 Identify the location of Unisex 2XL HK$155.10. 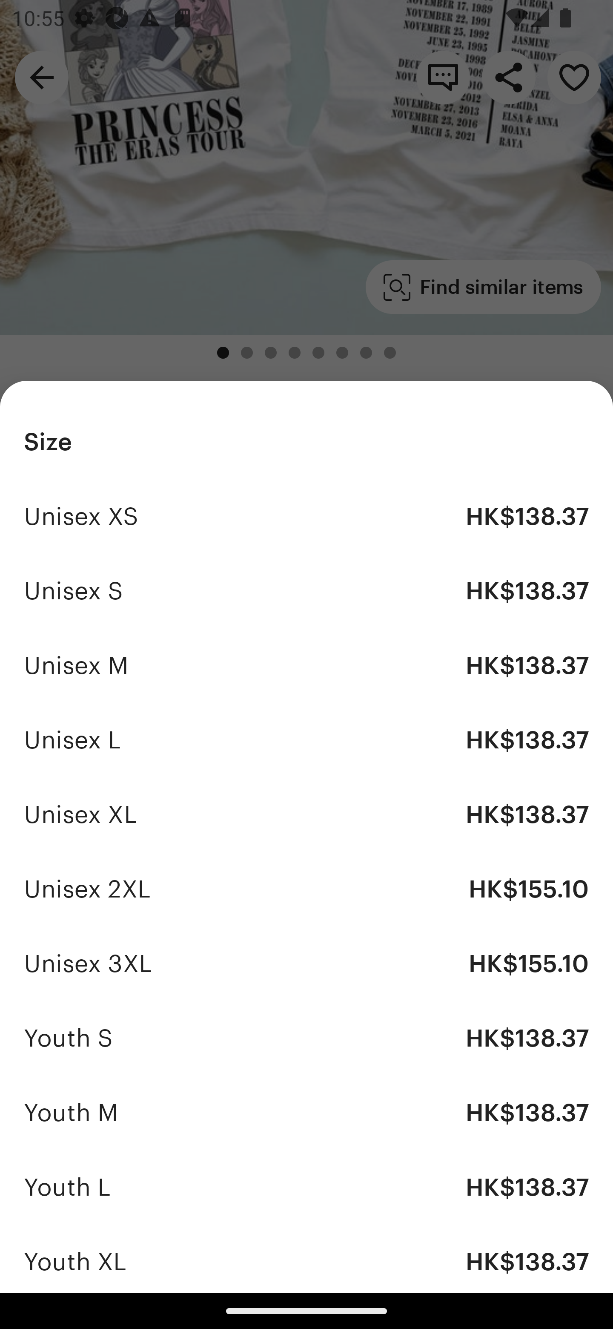
(306, 889).